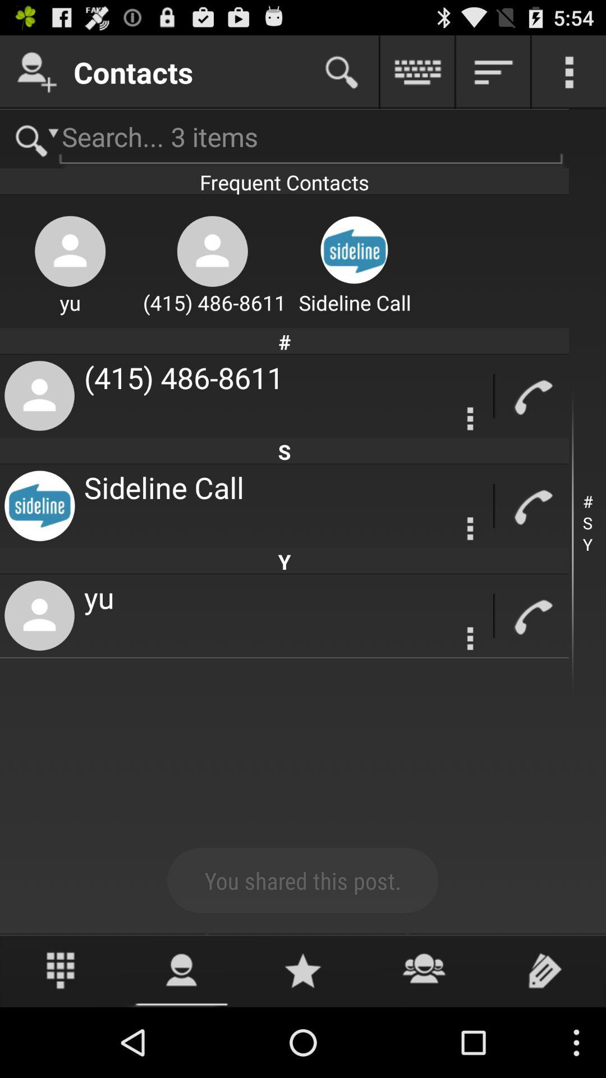  Describe the element at coordinates (569, 72) in the screenshot. I see `show more` at that location.